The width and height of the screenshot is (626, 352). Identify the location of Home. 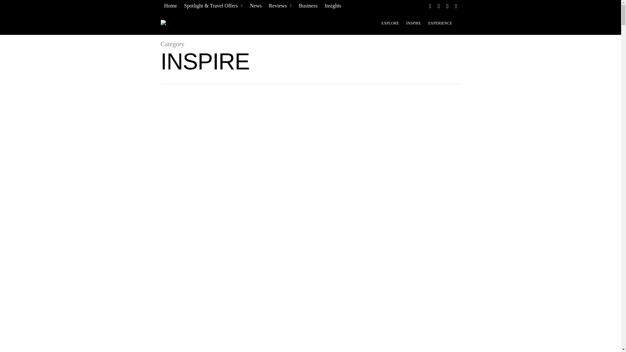
(170, 6).